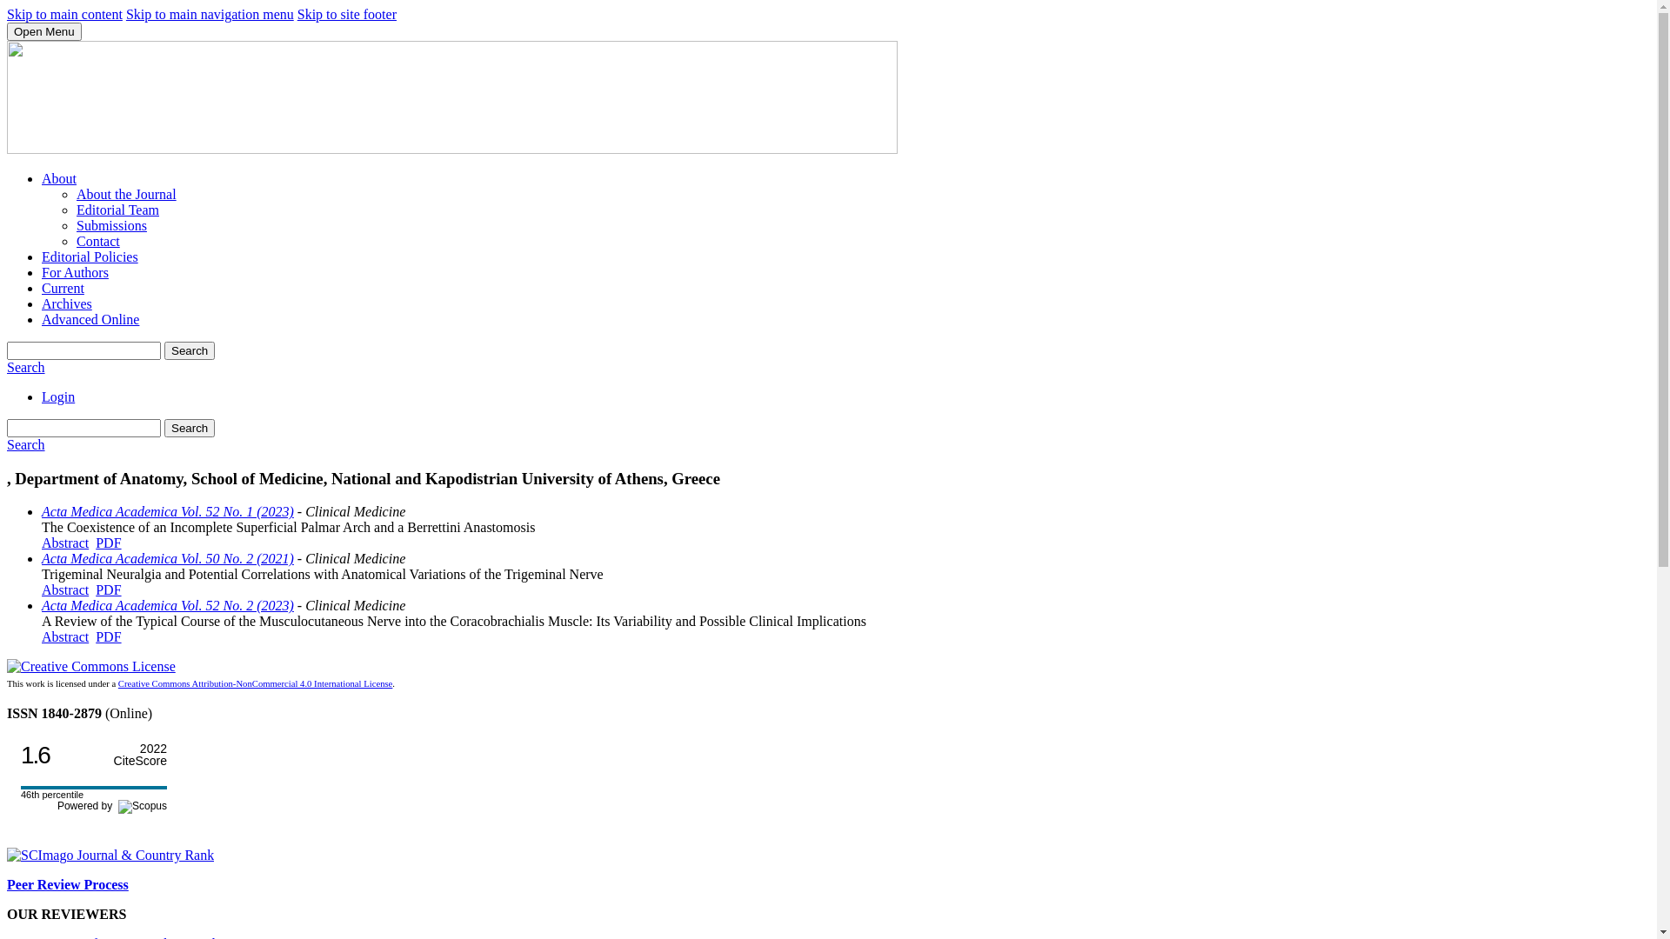 The height and width of the screenshot is (939, 1670). Describe the element at coordinates (108, 636) in the screenshot. I see `PDF` at that location.